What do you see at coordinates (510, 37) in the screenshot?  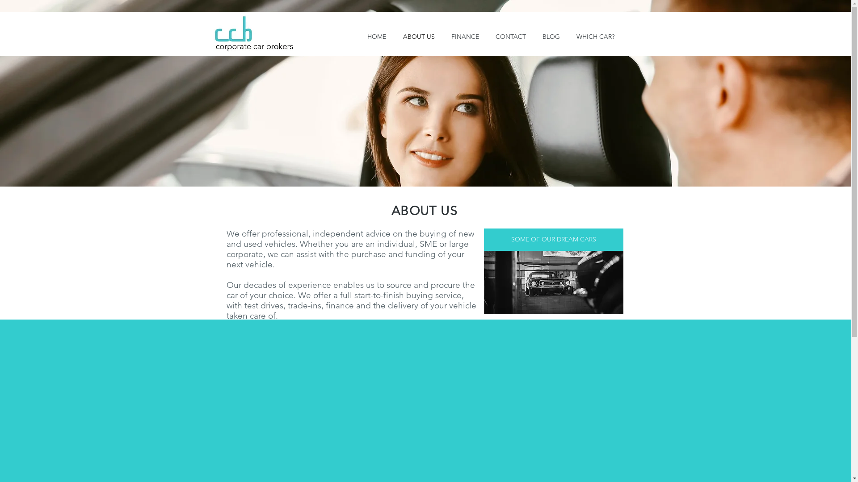 I see `CONTACT` at bounding box center [510, 37].